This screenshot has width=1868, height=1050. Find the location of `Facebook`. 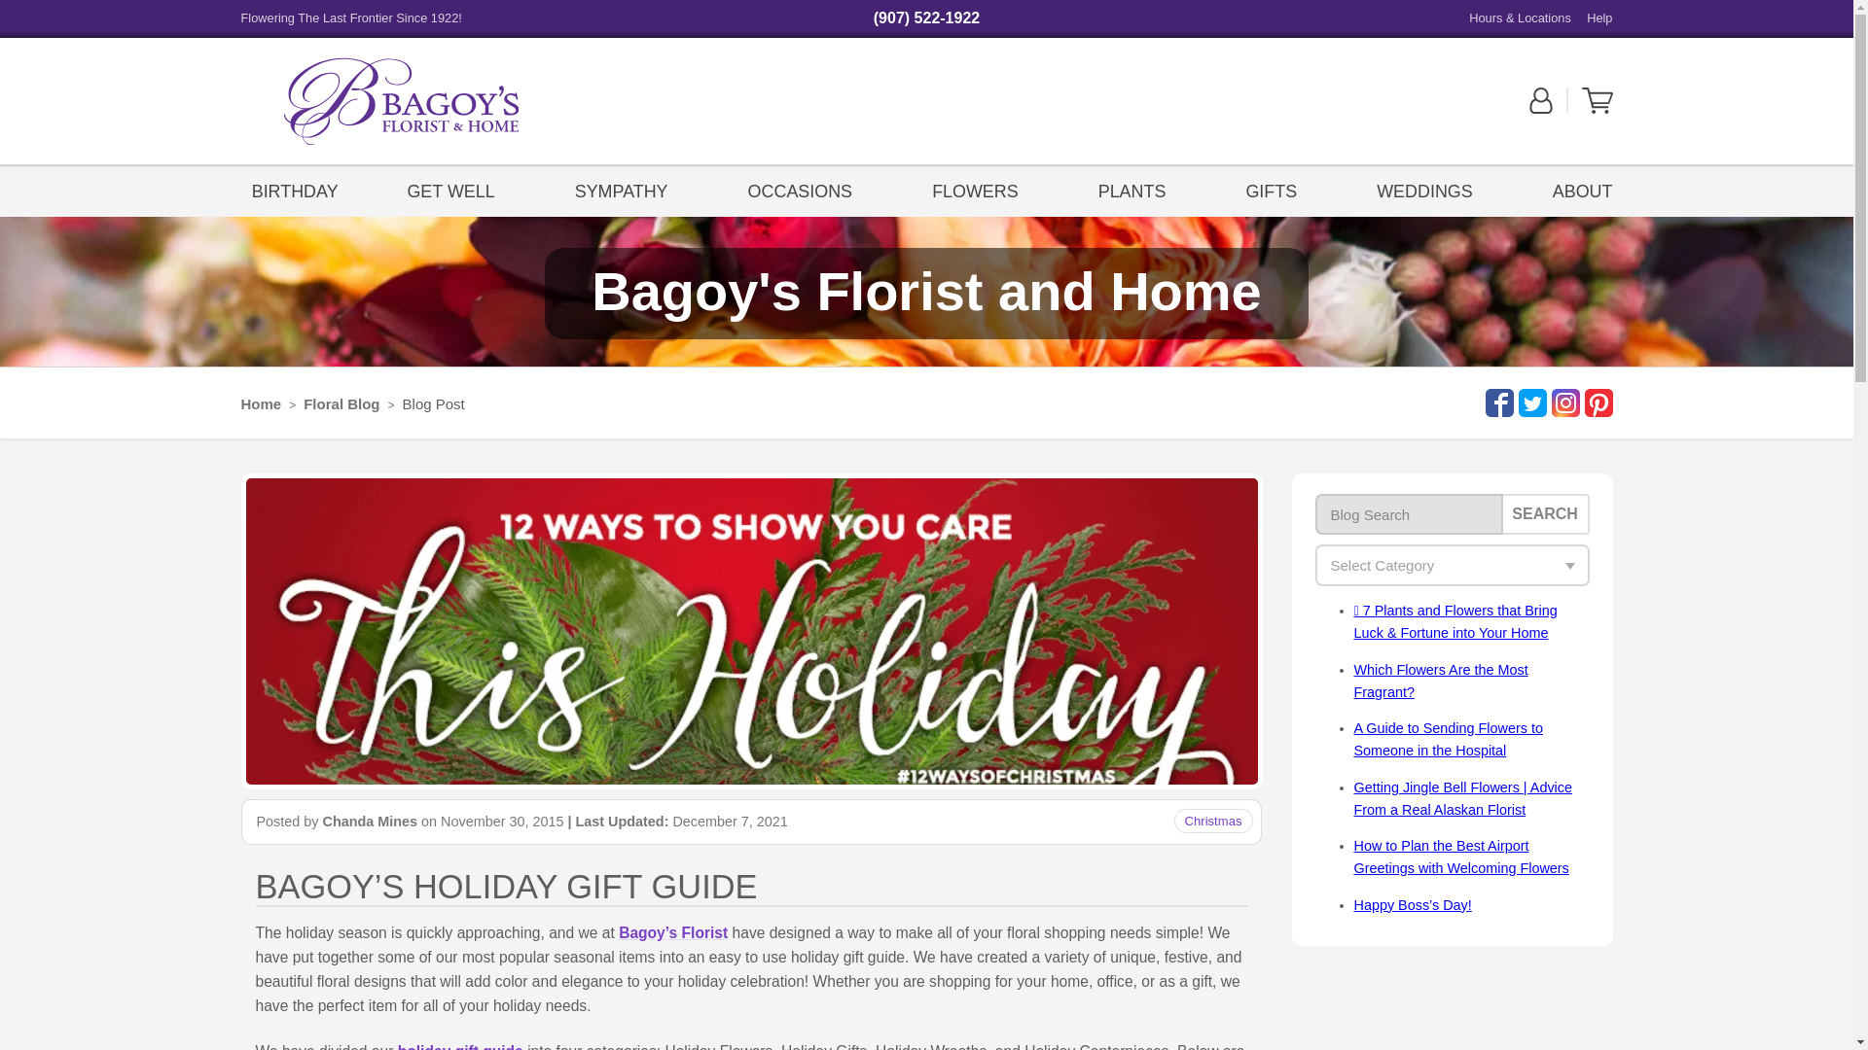

Facebook is located at coordinates (1496, 402).